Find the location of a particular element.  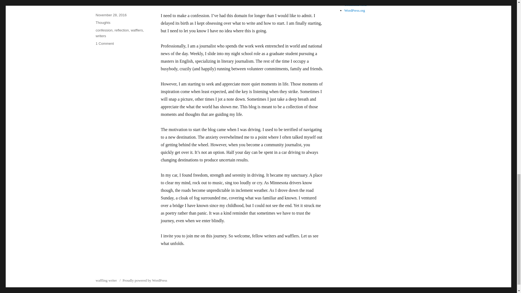

Entries feed is located at coordinates (100, 36).